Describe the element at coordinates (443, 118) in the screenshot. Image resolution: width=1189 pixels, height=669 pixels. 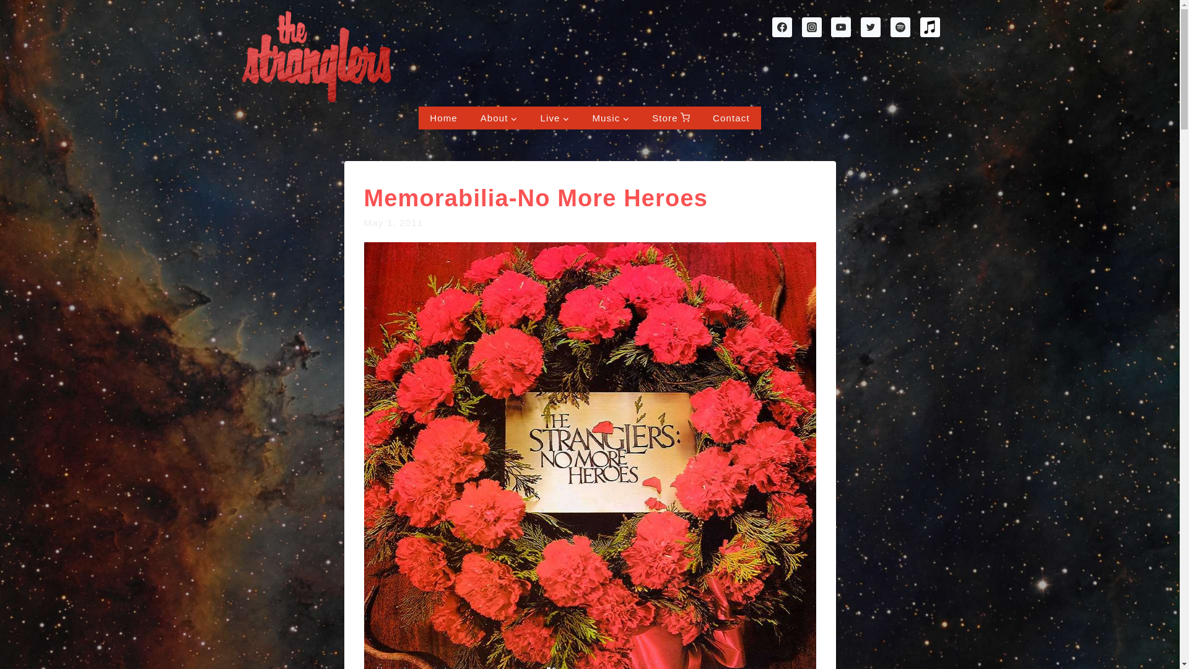
I see `Home` at that location.